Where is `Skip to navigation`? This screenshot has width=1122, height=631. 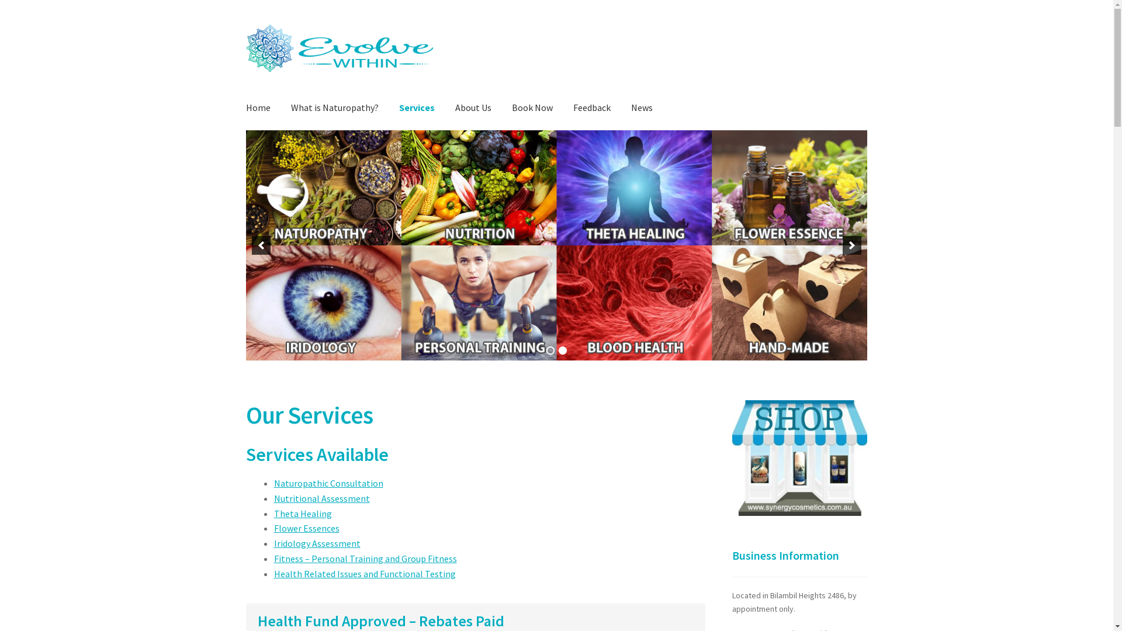 Skip to navigation is located at coordinates (245, 25).